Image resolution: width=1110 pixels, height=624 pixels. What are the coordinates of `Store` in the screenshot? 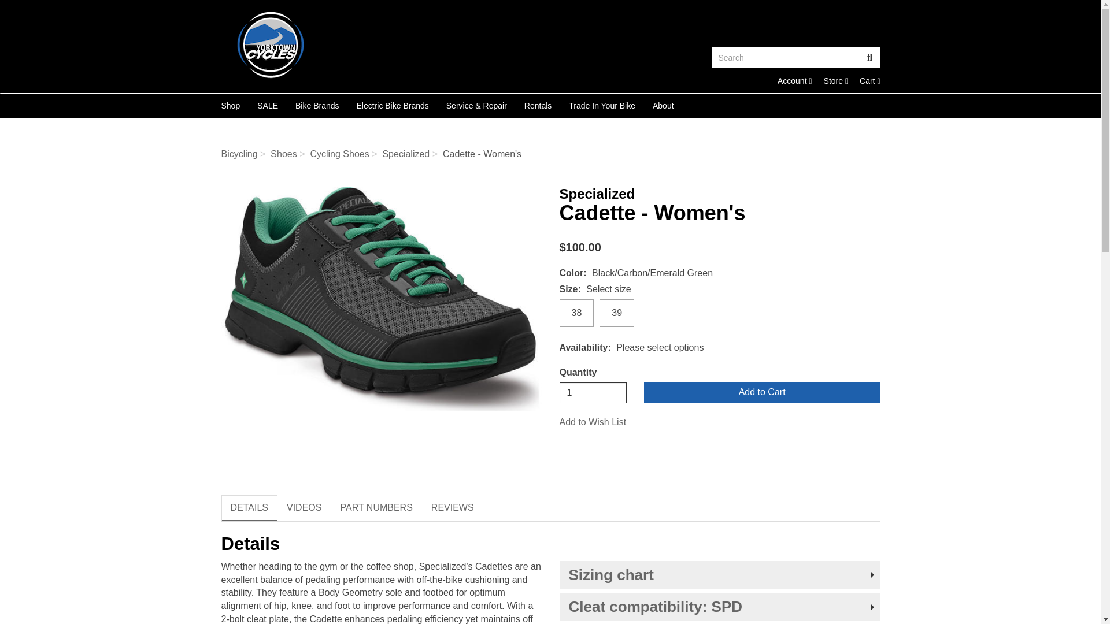 It's located at (869, 80).